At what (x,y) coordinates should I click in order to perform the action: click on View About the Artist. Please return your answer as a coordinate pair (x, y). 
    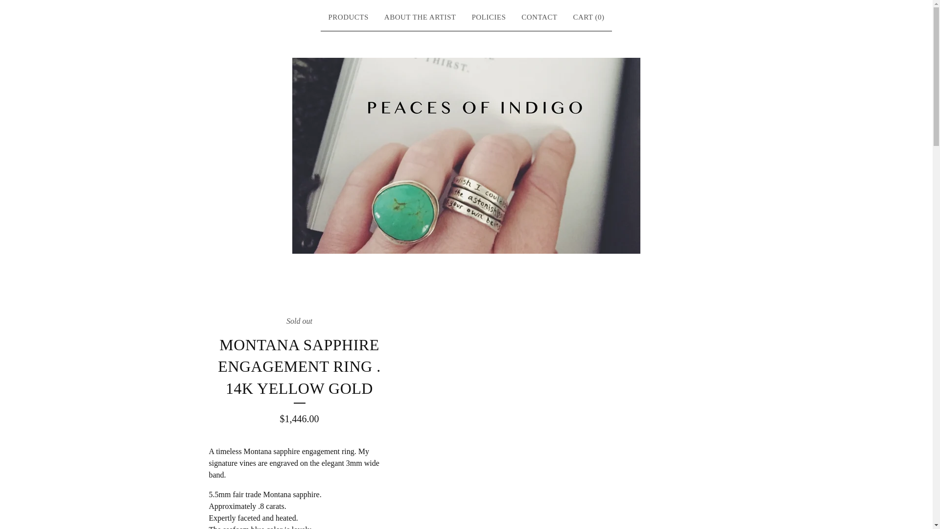
    Looking at the image, I should click on (420, 18).